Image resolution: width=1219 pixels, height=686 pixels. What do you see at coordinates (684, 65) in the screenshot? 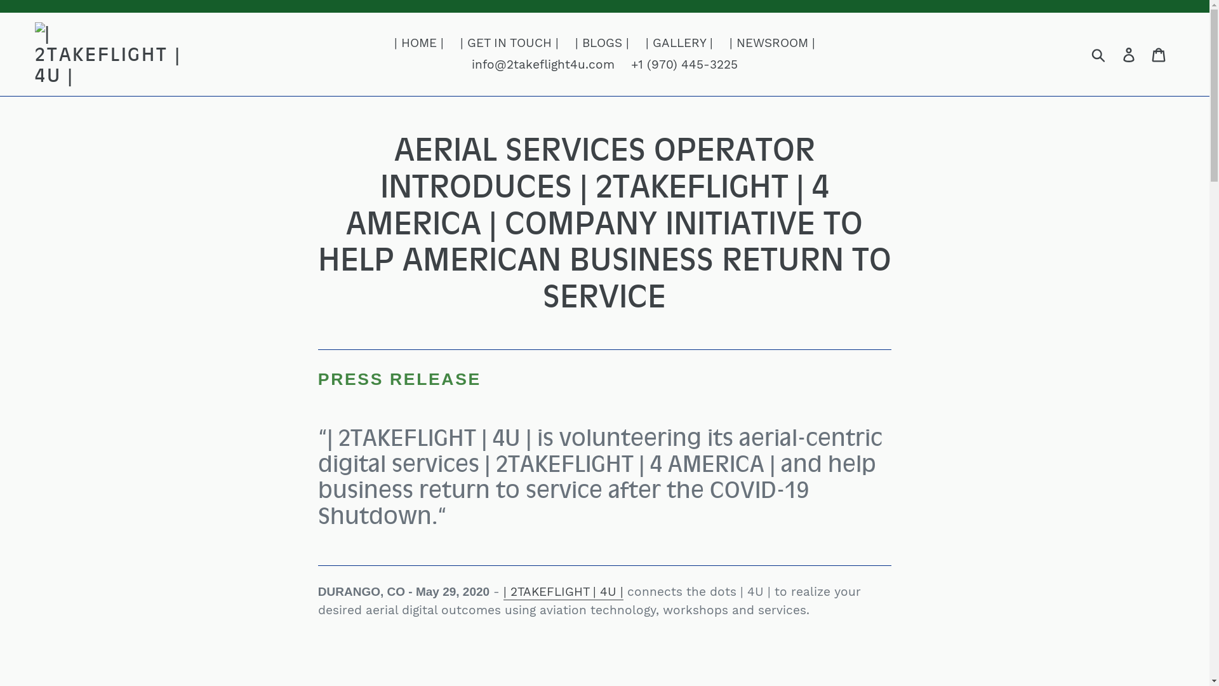
I see `+1 (970) 445-3225` at bounding box center [684, 65].